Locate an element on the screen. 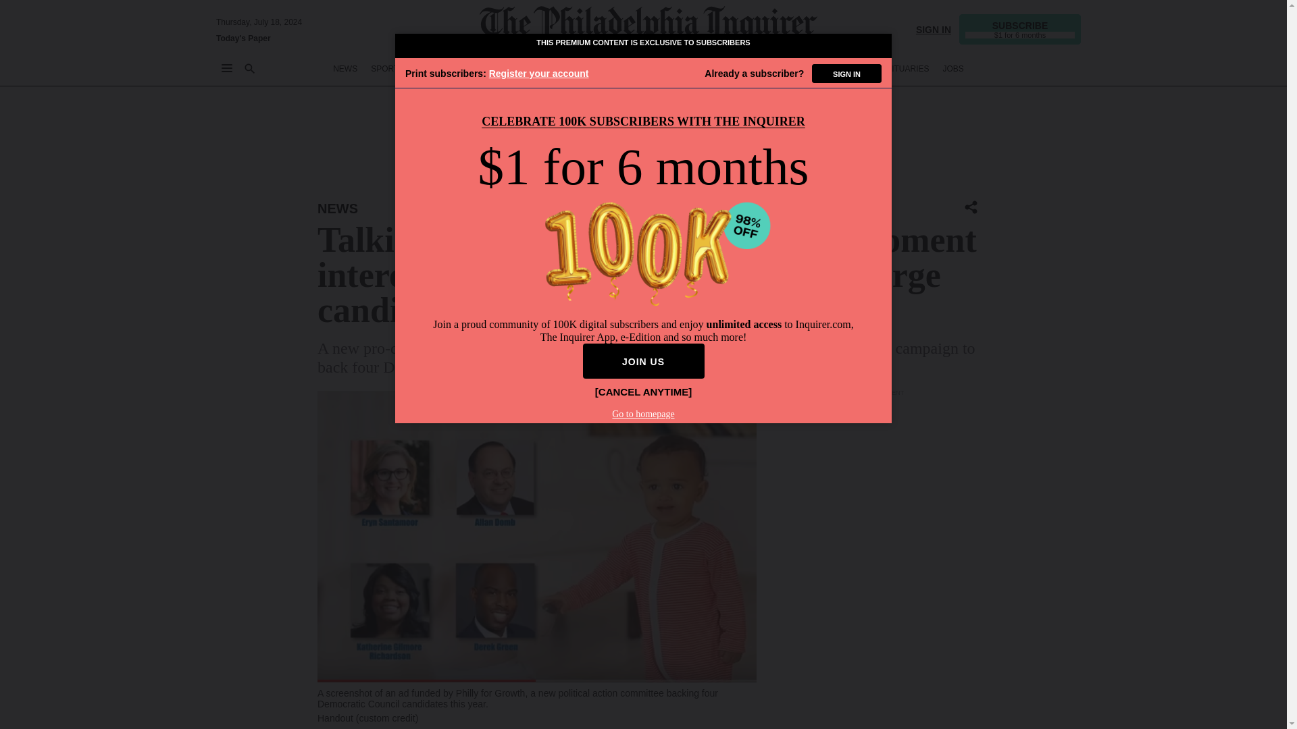 The width and height of the screenshot is (1297, 729). LIFE is located at coordinates (708, 69).